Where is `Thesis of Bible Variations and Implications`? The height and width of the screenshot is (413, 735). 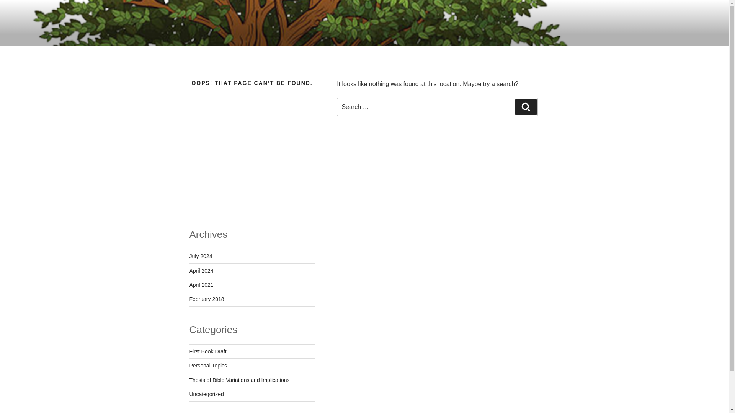
Thesis of Bible Variations and Implications is located at coordinates (239, 380).